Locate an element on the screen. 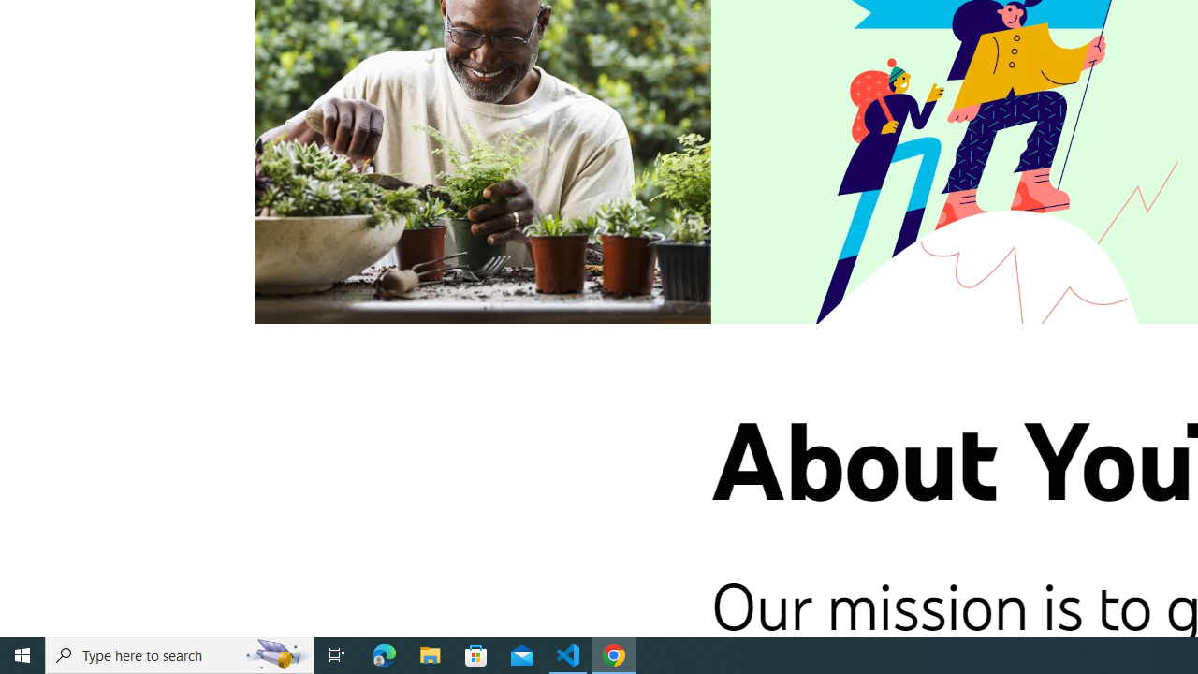  Type here to search is located at coordinates (180, 655).